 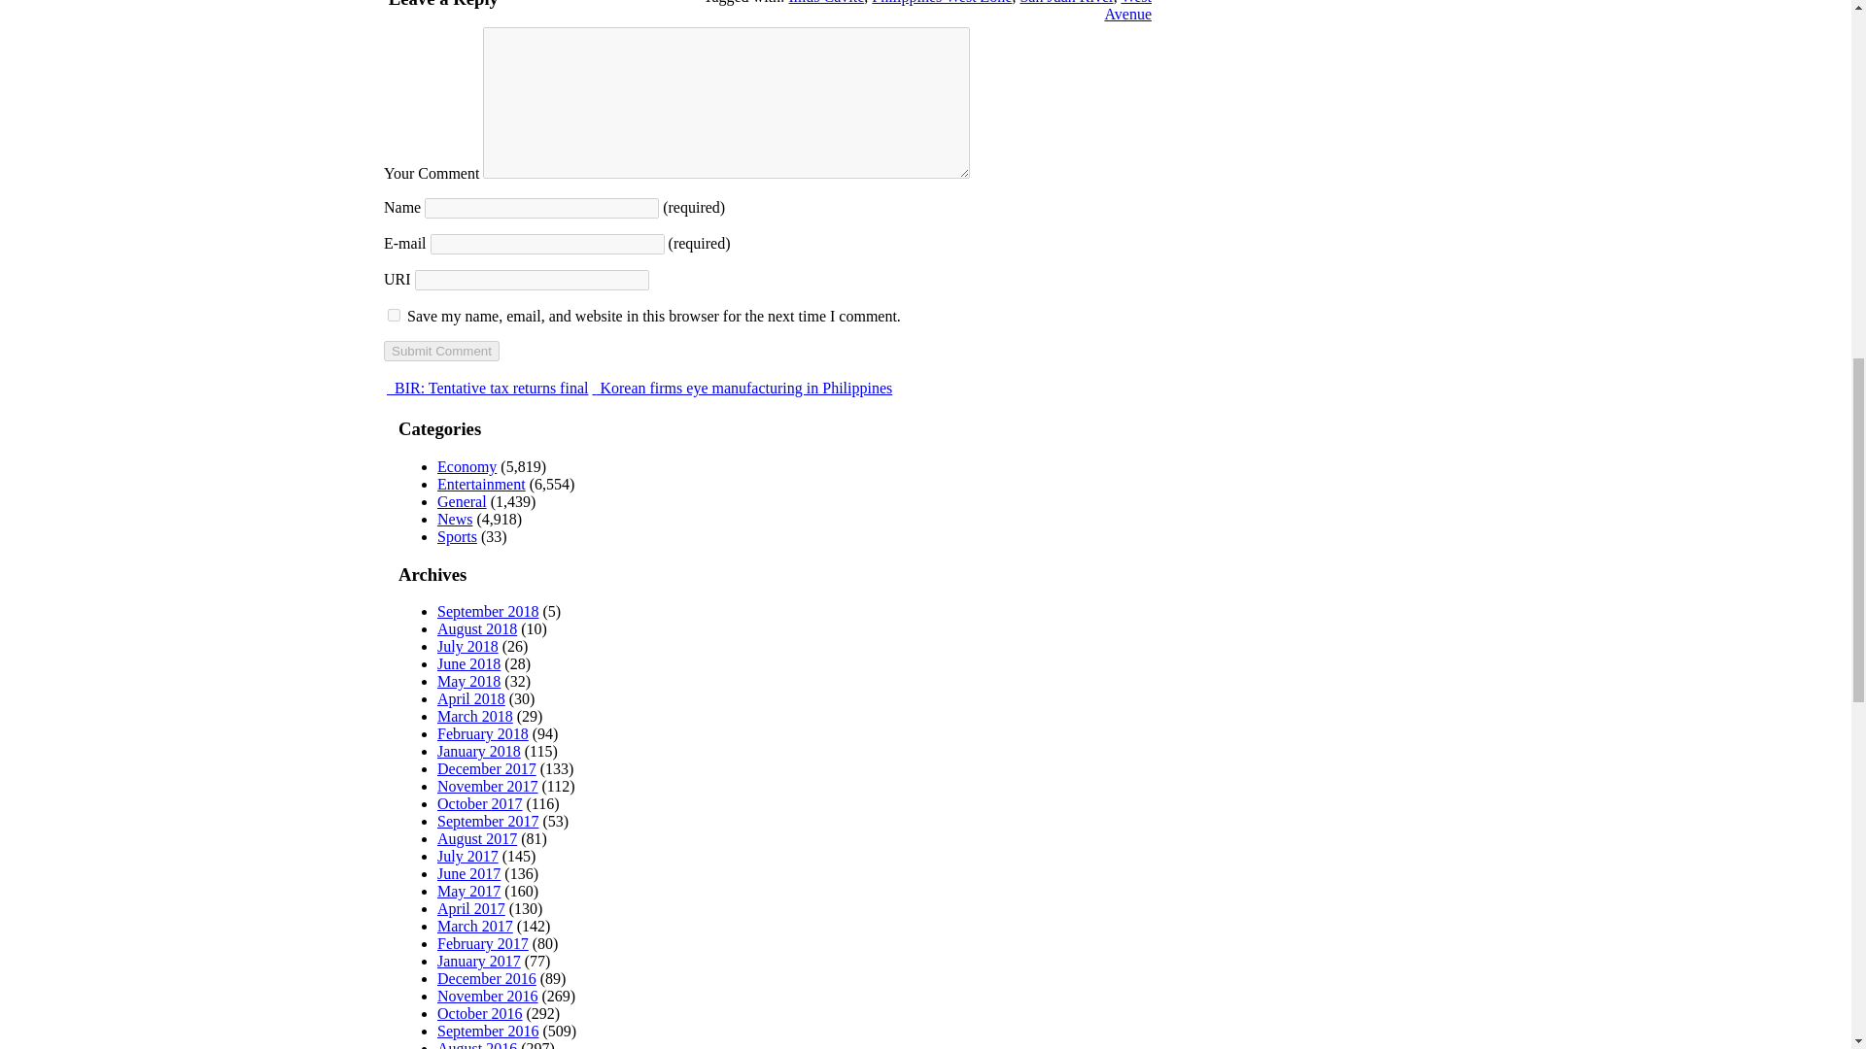 What do you see at coordinates (479, 802) in the screenshot?
I see `October 2017` at bounding box center [479, 802].